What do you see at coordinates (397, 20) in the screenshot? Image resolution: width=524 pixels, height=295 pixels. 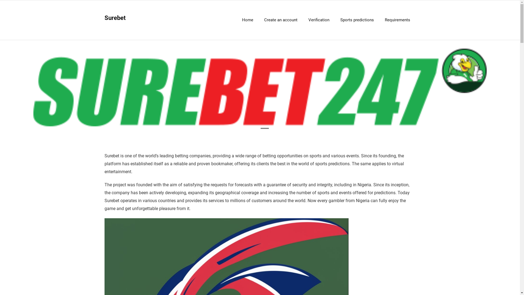 I see `Requirements` at bounding box center [397, 20].